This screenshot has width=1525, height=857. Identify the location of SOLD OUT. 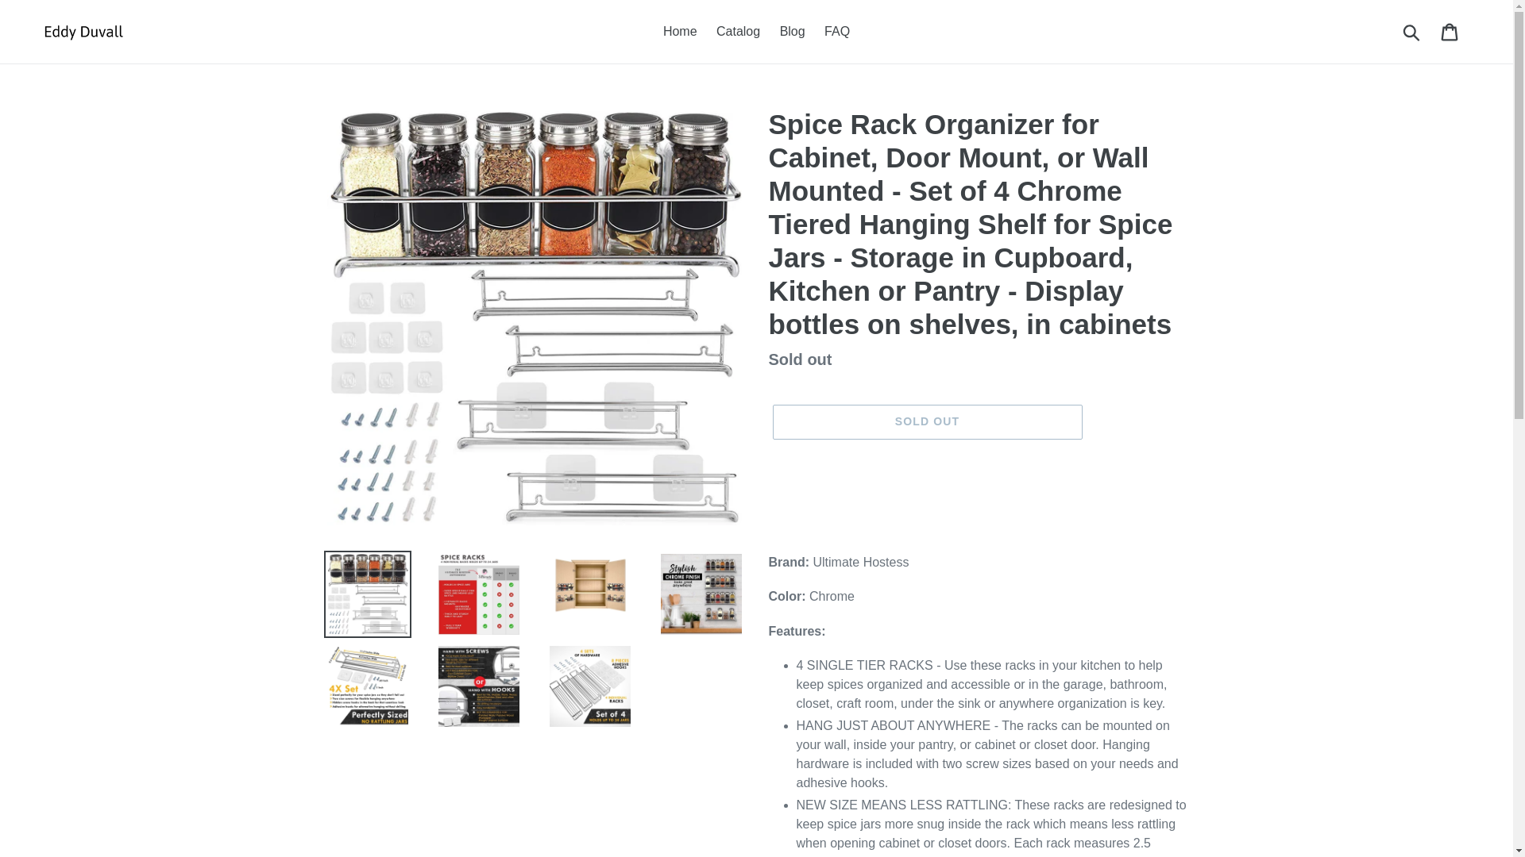
(926, 422).